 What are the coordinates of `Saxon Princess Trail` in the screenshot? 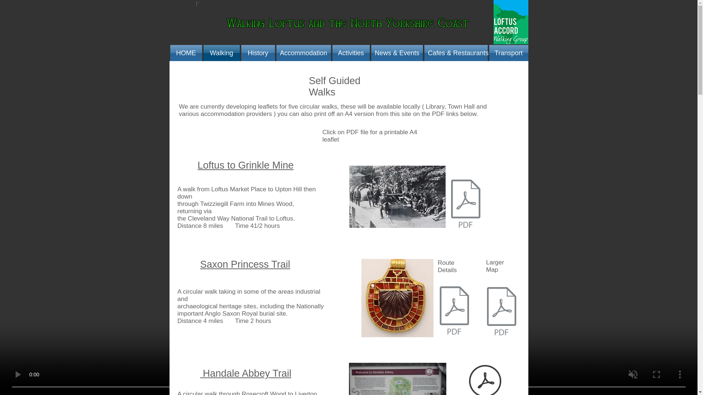 It's located at (245, 264).